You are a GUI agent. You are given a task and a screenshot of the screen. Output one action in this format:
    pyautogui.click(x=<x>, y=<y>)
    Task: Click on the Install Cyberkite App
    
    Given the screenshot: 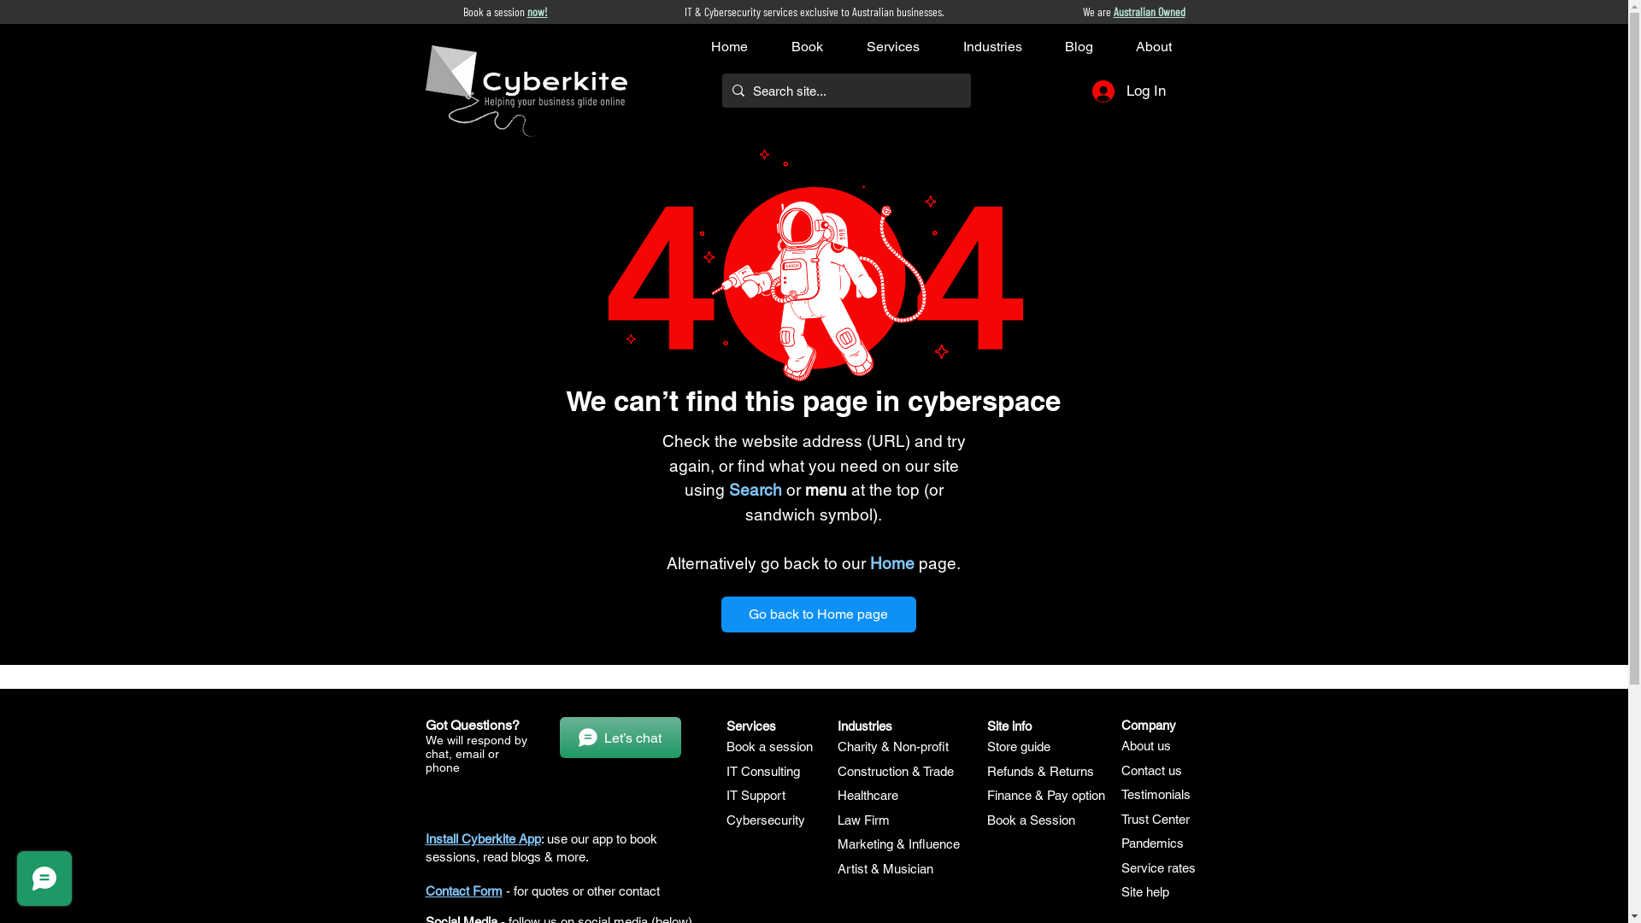 What is the action you would take?
    pyautogui.click(x=484, y=839)
    